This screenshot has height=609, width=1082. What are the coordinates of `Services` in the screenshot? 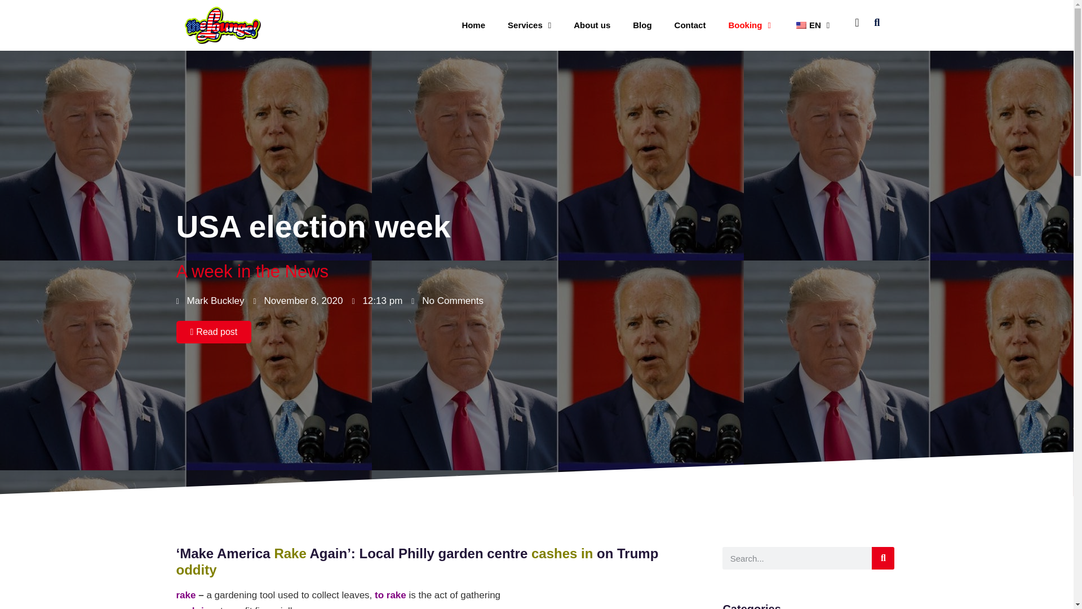 It's located at (530, 25).